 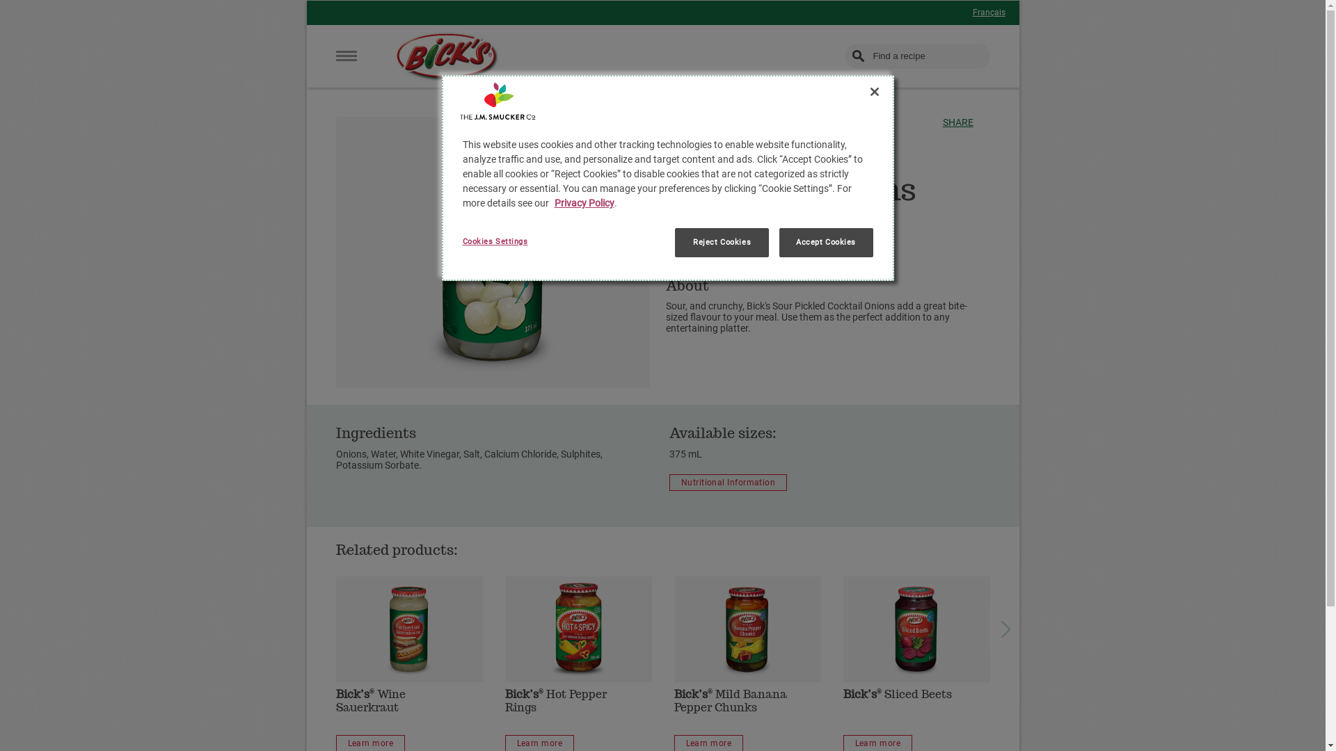 What do you see at coordinates (448, 57) in the screenshot?
I see `Home` at bounding box center [448, 57].